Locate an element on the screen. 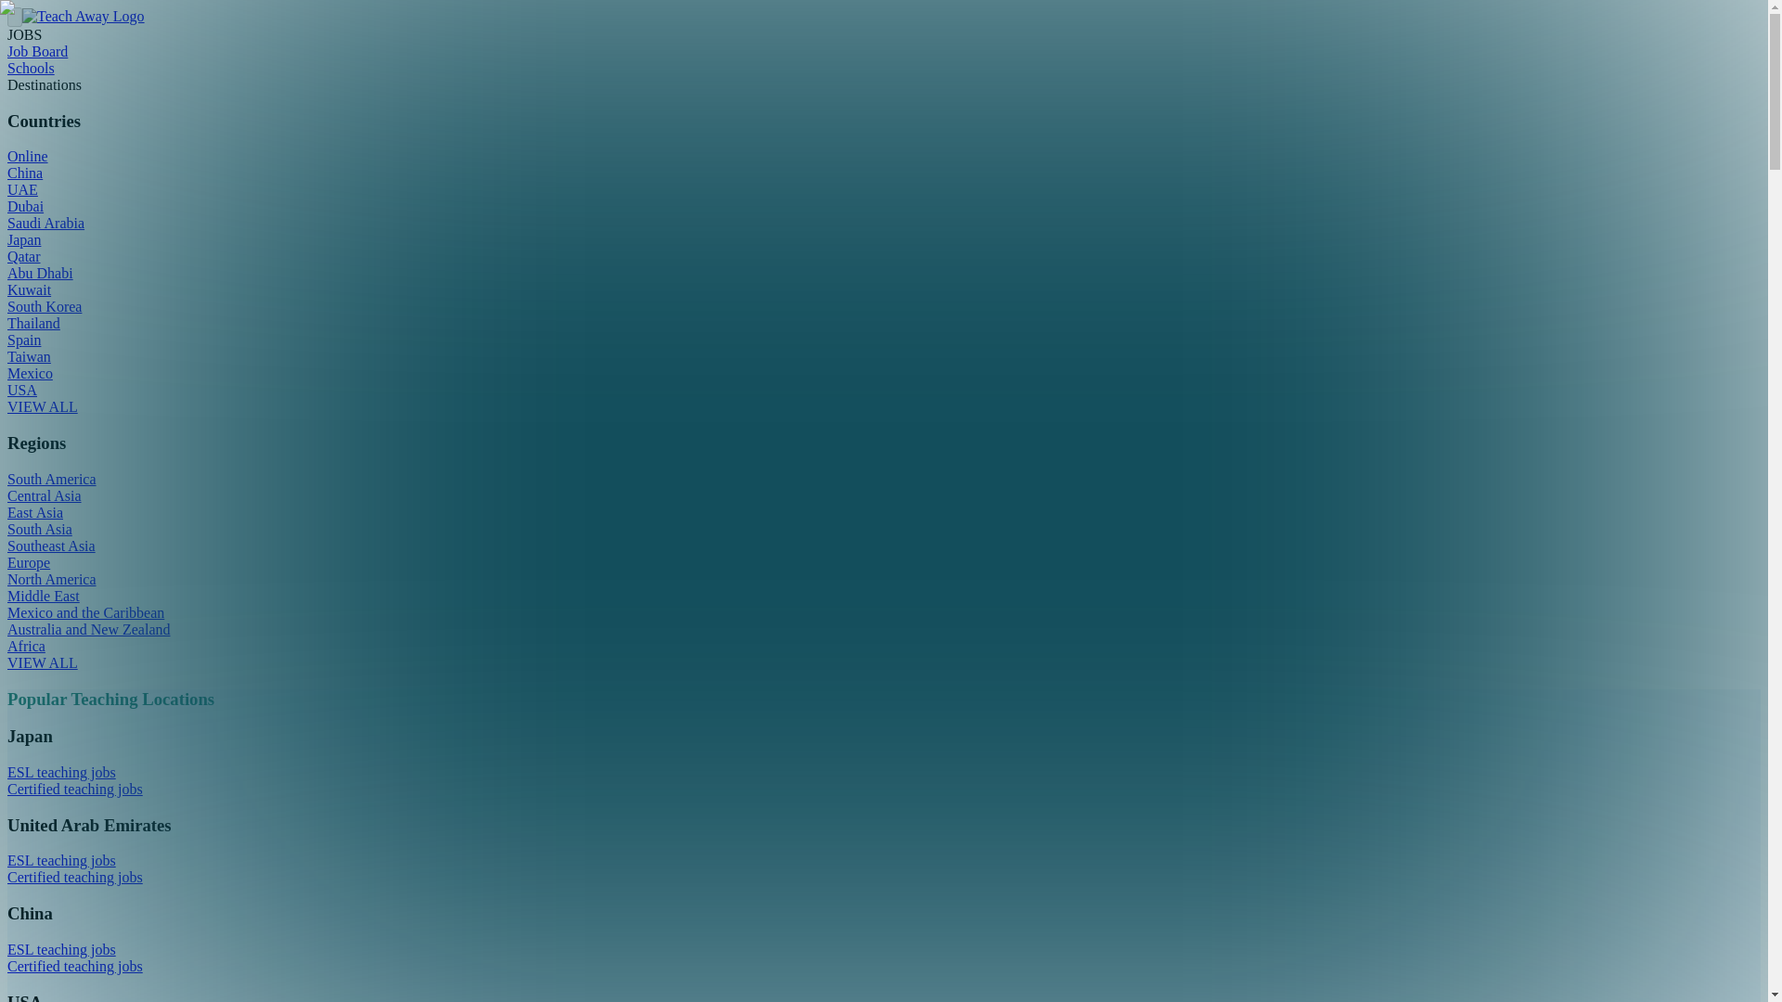 This screenshot has height=1002, width=1782. Job Board is located at coordinates (37, 51).